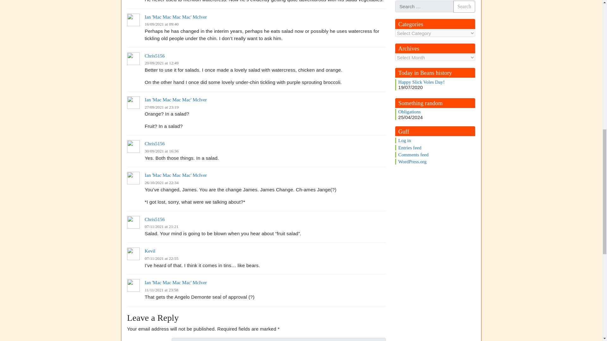  I want to click on Chris5156, so click(155, 219).